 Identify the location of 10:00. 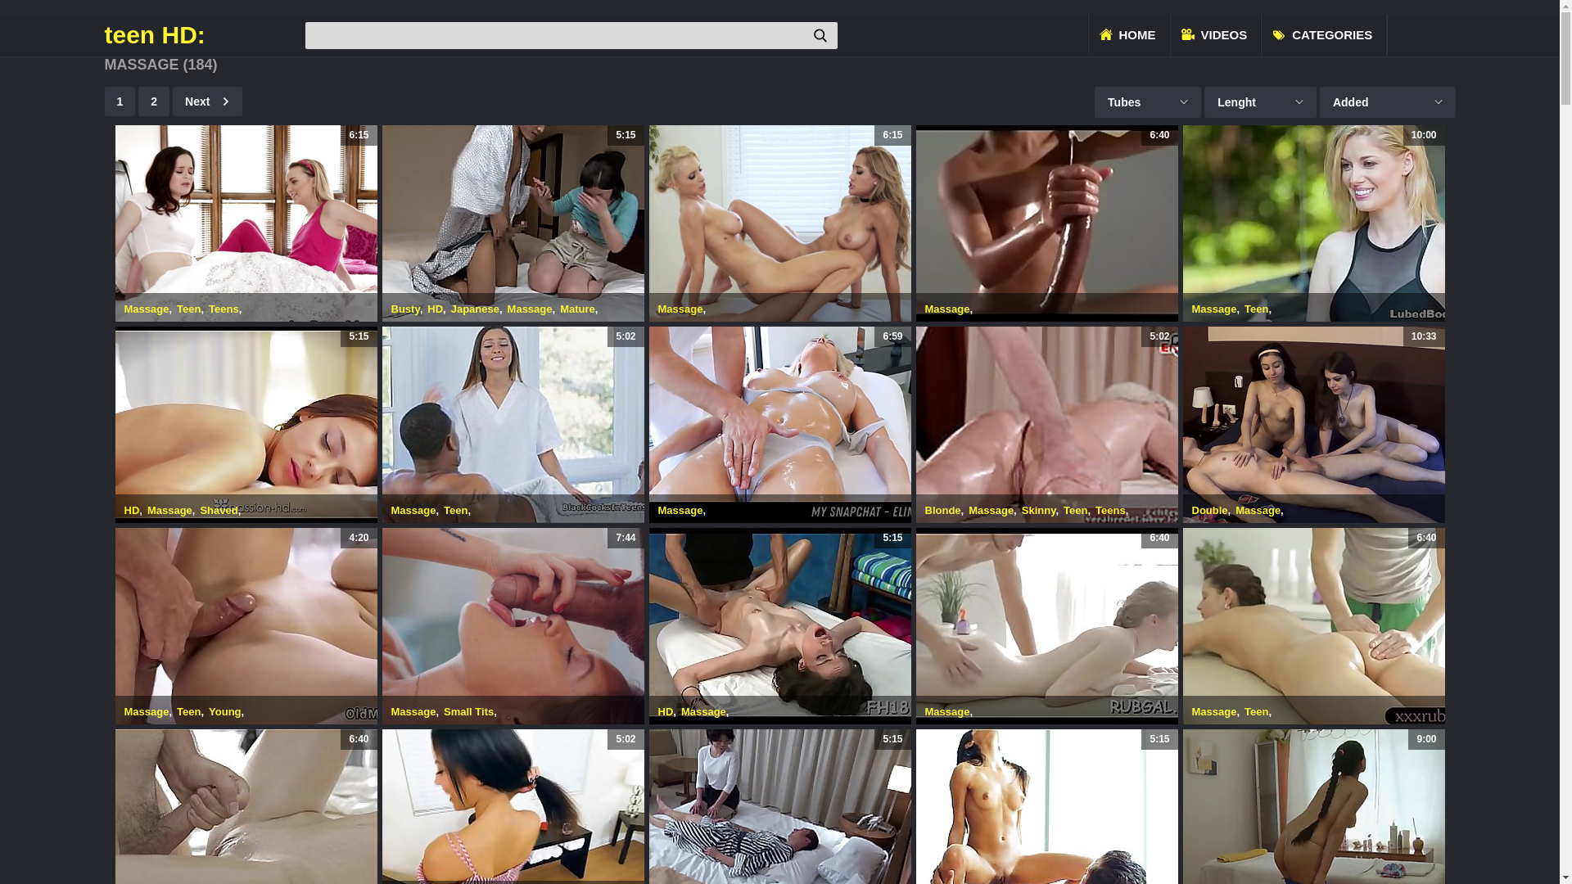
(1313, 223).